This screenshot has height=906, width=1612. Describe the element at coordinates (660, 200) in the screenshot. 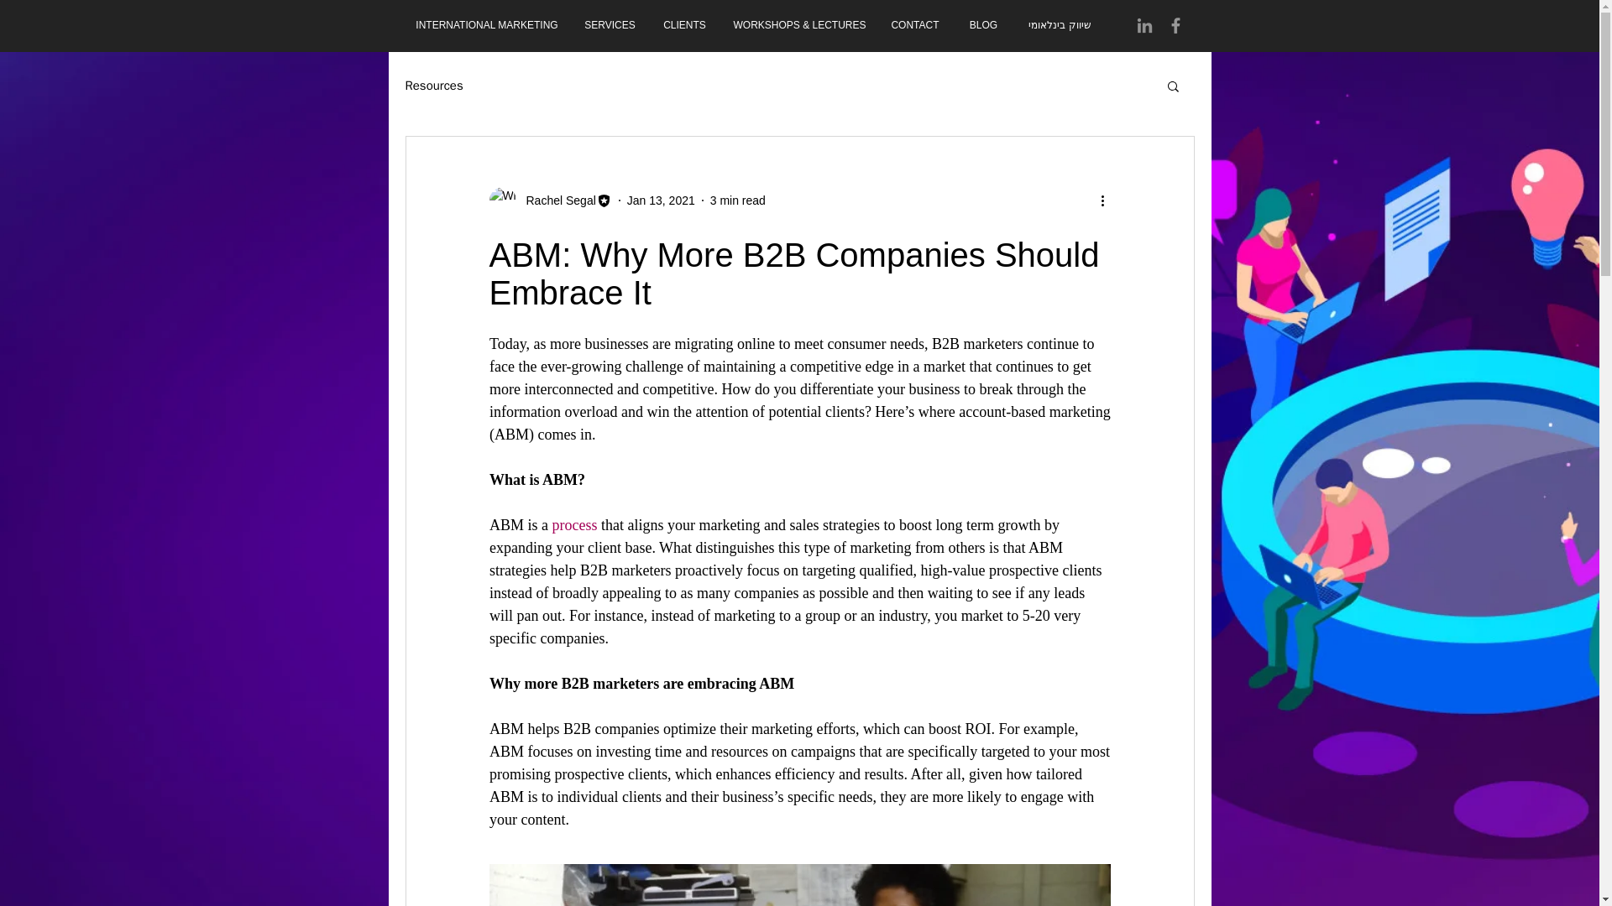

I see `Jan 13, 2021` at that location.